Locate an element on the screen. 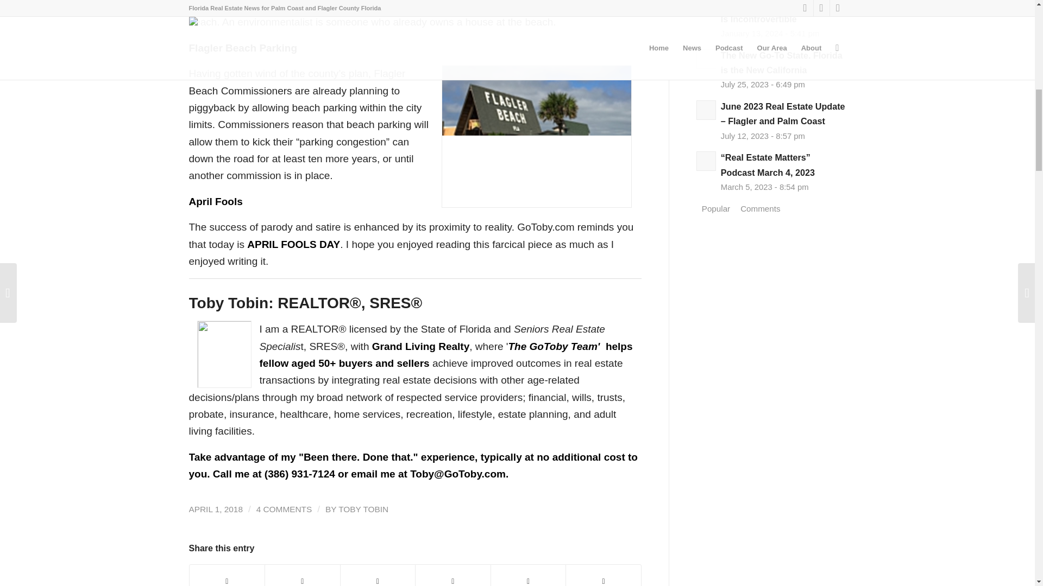  Posts by Toby Tobin is located at coordinates (363, 509).